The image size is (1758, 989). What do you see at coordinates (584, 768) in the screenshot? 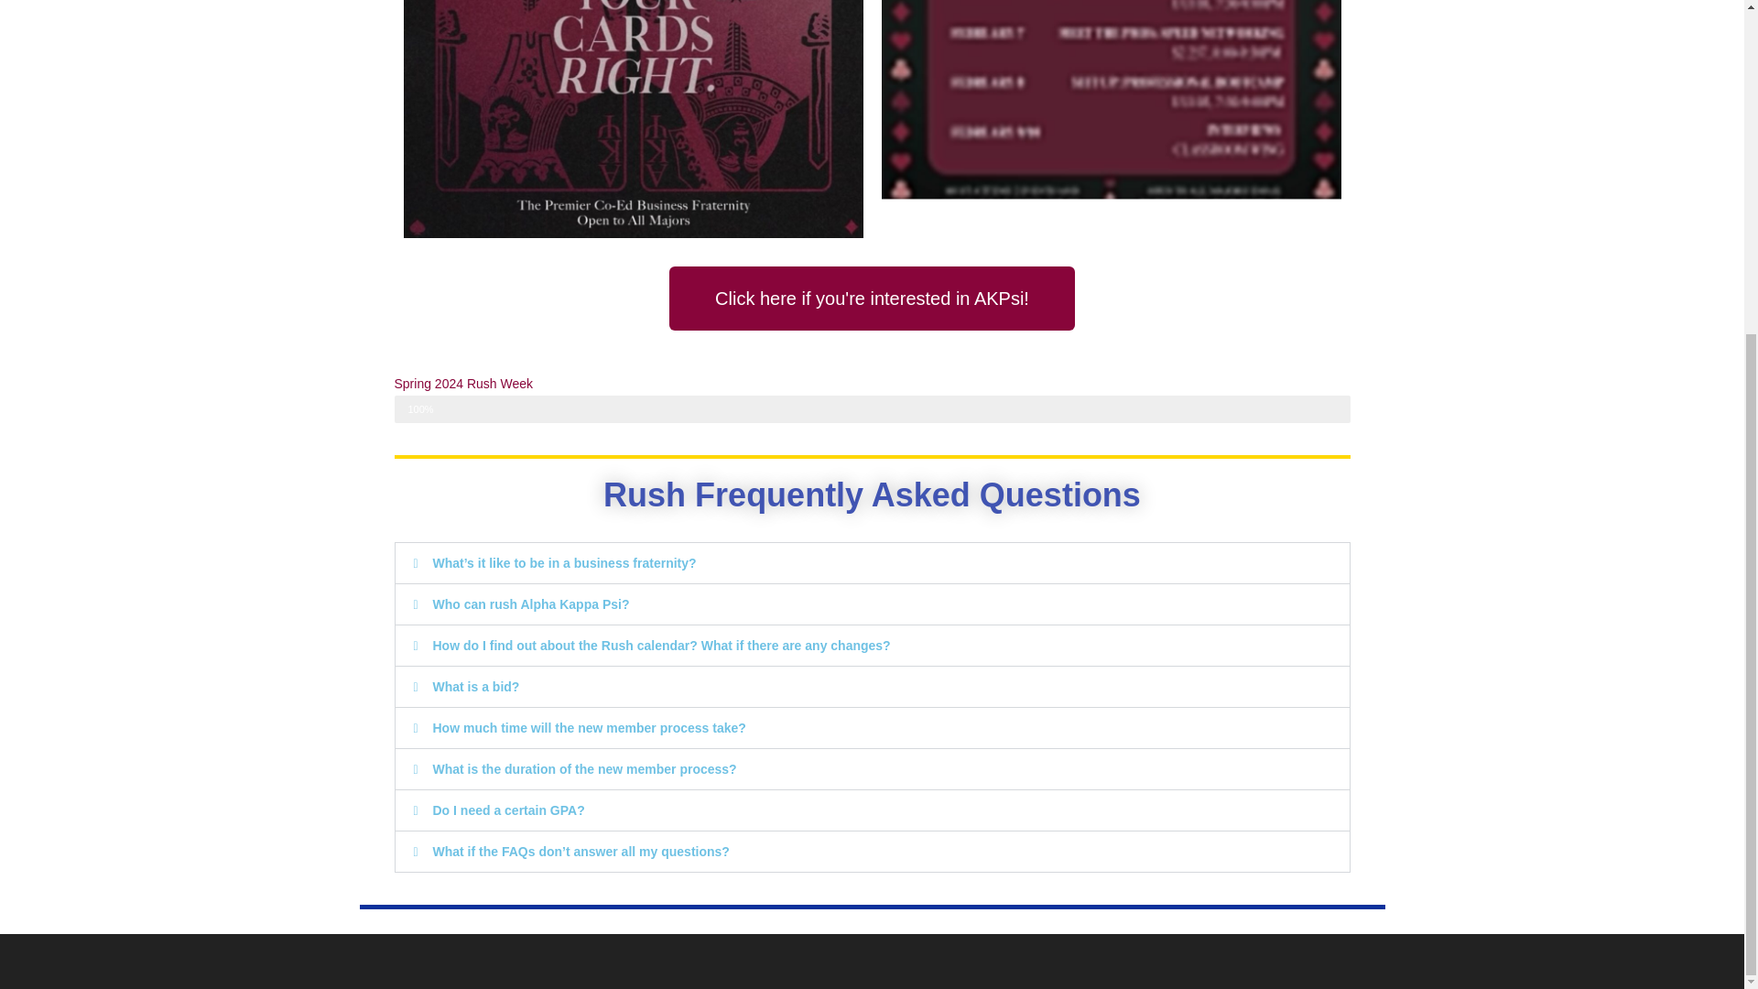
I see `What is the duration of the new member process?` at bounding box center [584, 768].